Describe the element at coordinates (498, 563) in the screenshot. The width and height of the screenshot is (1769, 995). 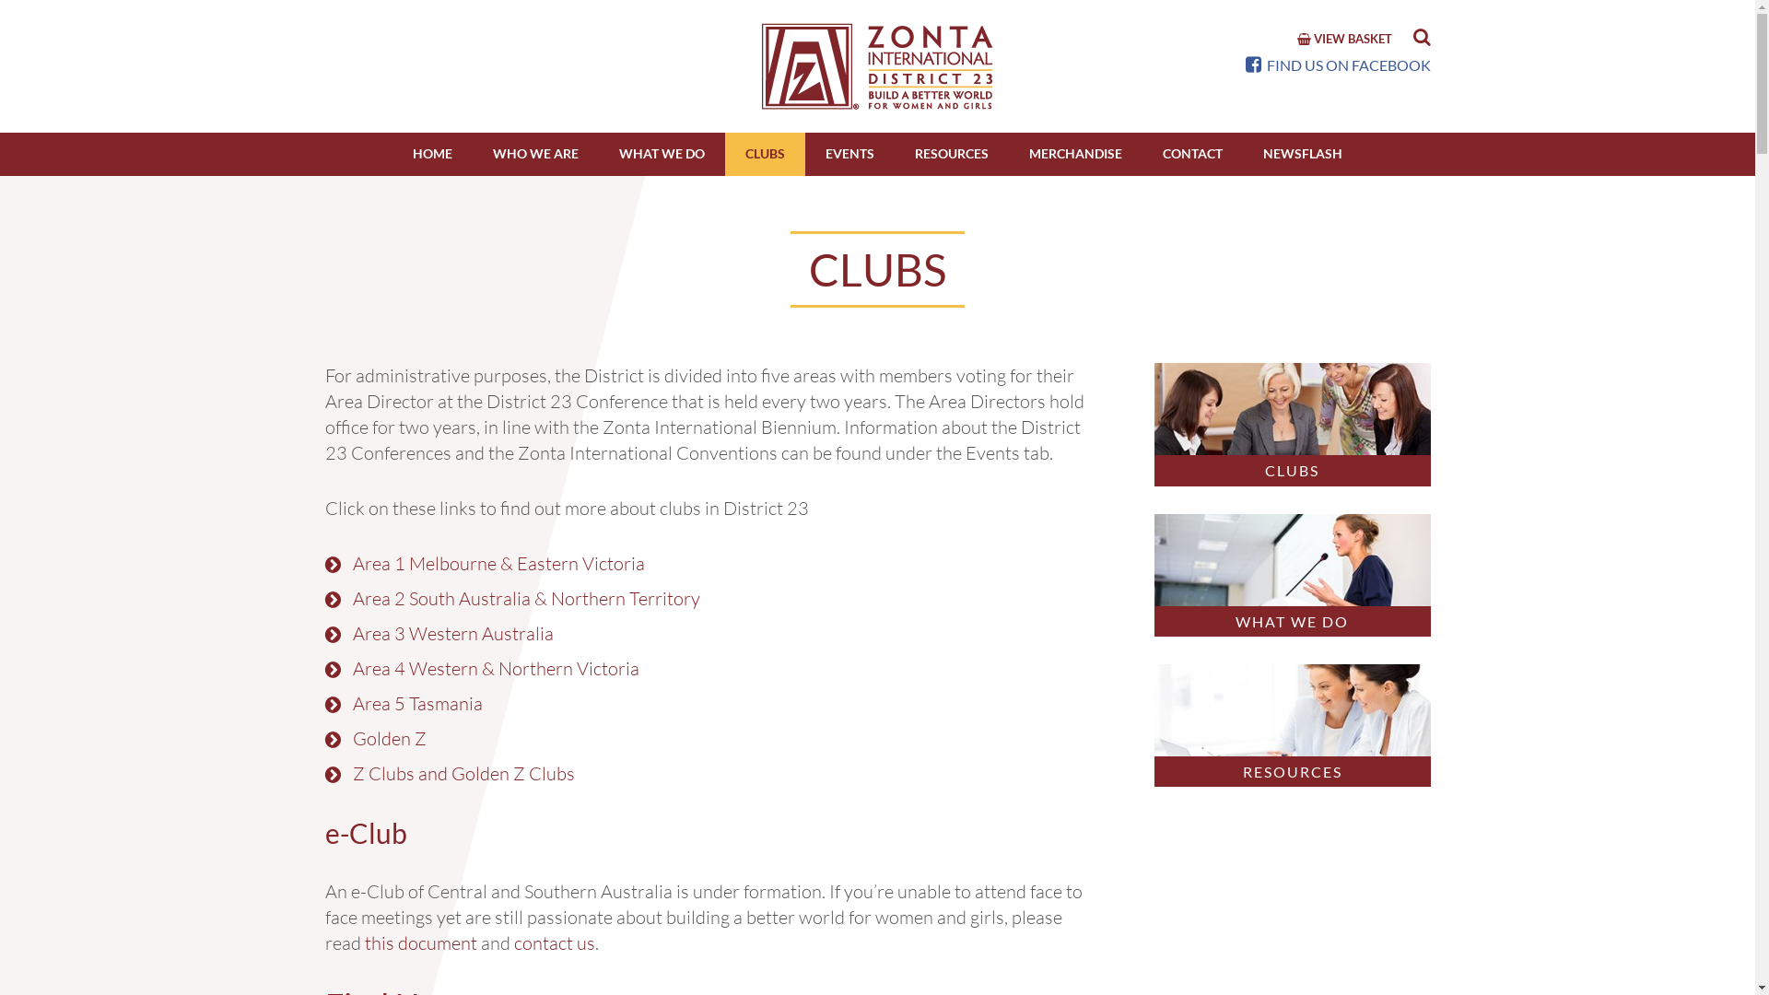
I see `Area 1 Melbourne & Eastern Victoria` at that location.